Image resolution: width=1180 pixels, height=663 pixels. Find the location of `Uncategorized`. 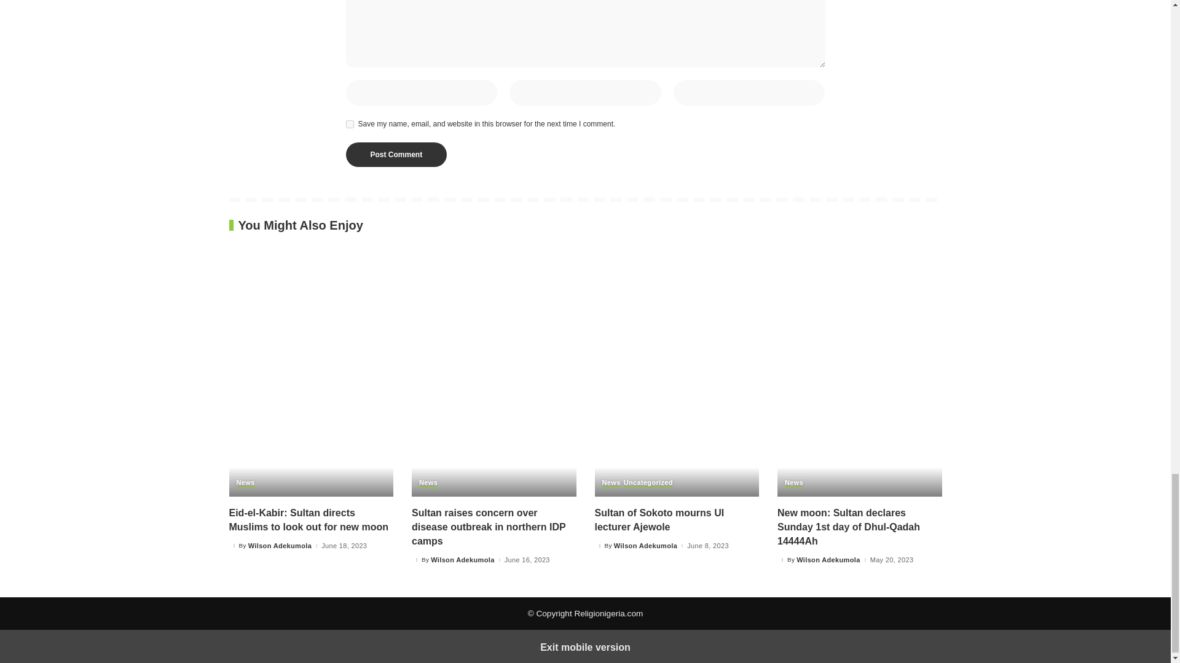

Uncategorized is located at coordinates (648, 483).